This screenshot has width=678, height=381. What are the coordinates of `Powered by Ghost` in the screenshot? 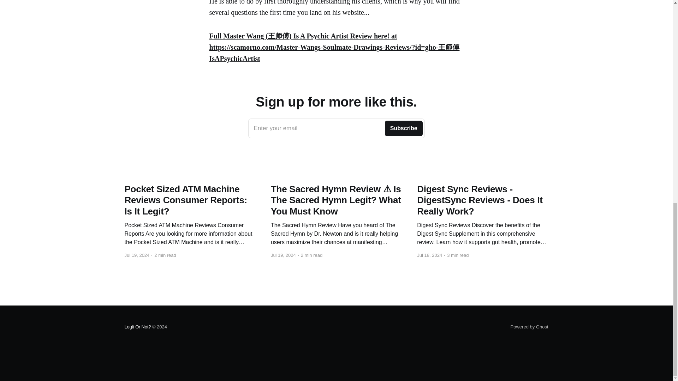 It's located at (336, 128).